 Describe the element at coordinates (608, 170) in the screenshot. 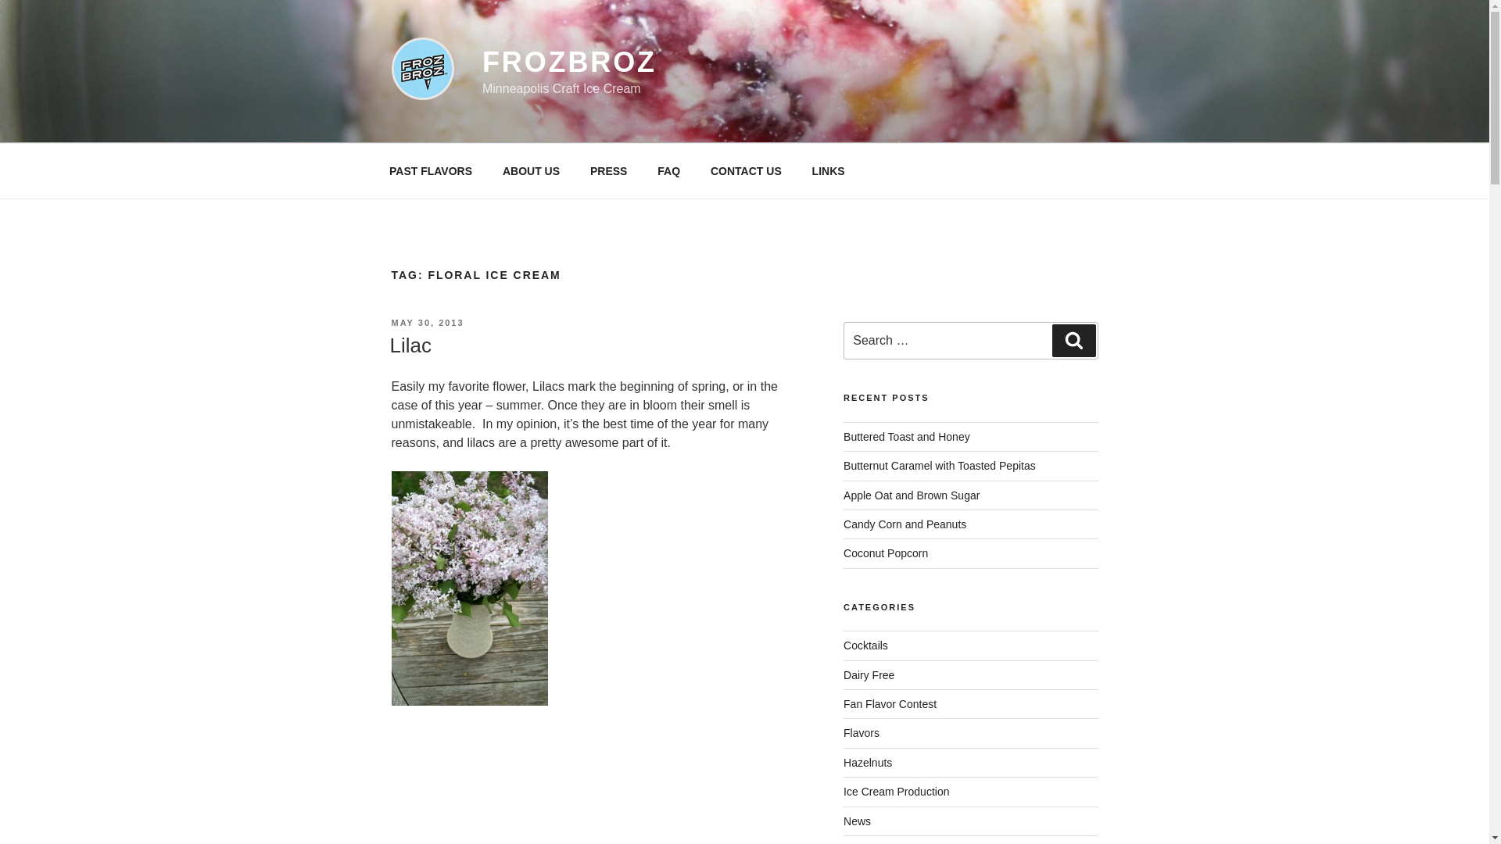

I see `PRESS` at that location.